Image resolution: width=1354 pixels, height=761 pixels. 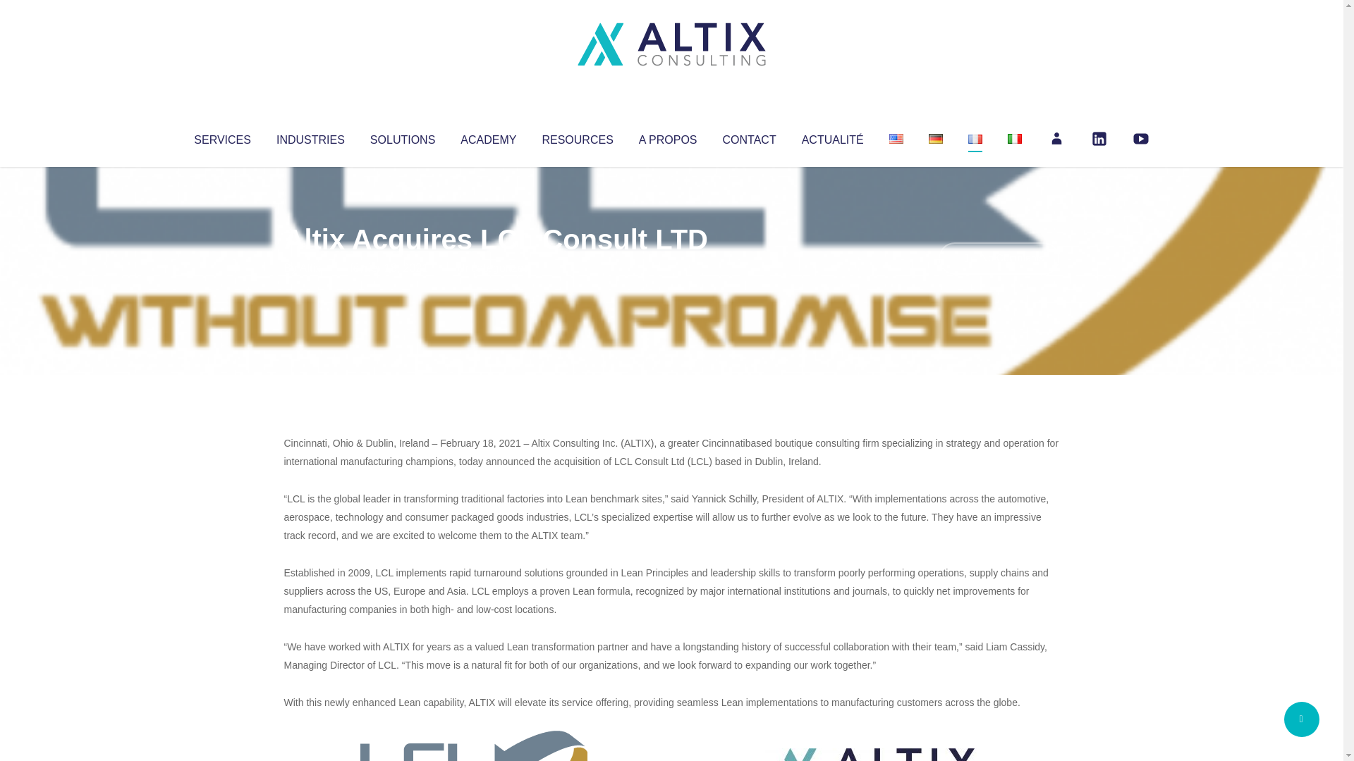 What do you see at coordinates (221, 137) in the screenshot?
I see `SERVICES` at bounding box center [221, 137].